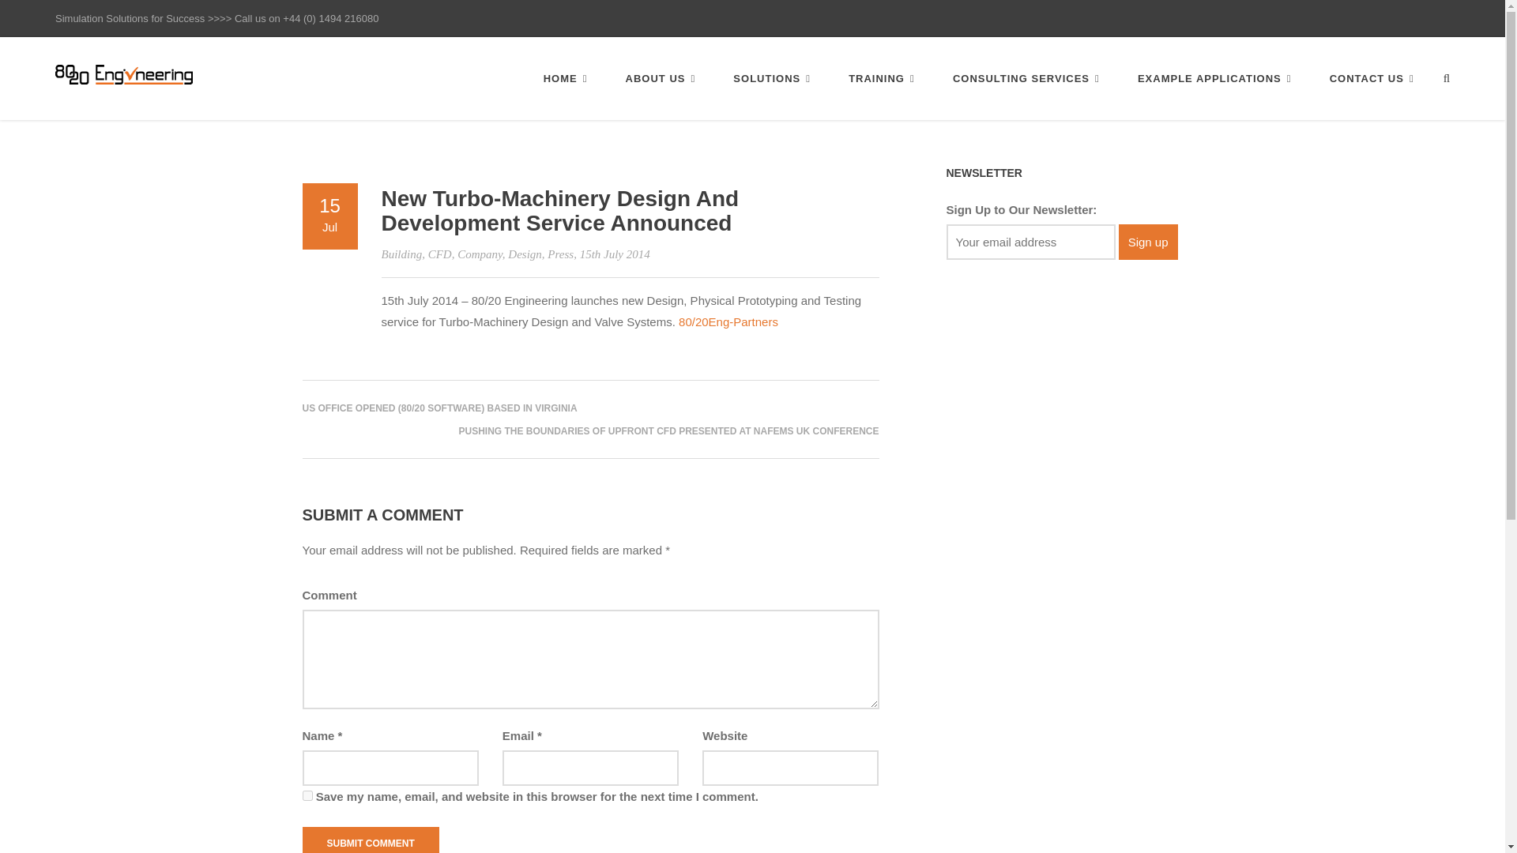 The width and height of the screenshot is (1517, 853). I want to click on ABOUT US, so click(661, 78).